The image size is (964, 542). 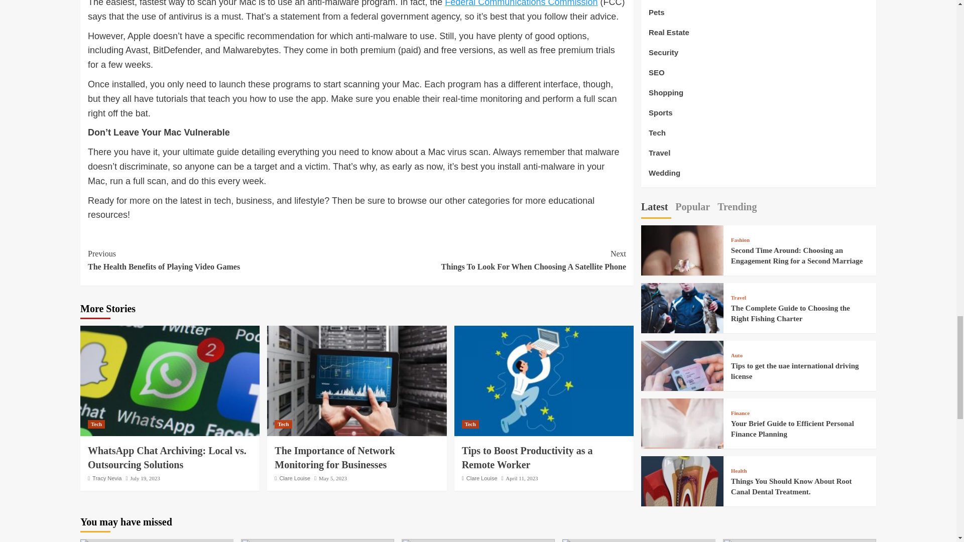 I want to click on Tech, so click(x=482, y=478).